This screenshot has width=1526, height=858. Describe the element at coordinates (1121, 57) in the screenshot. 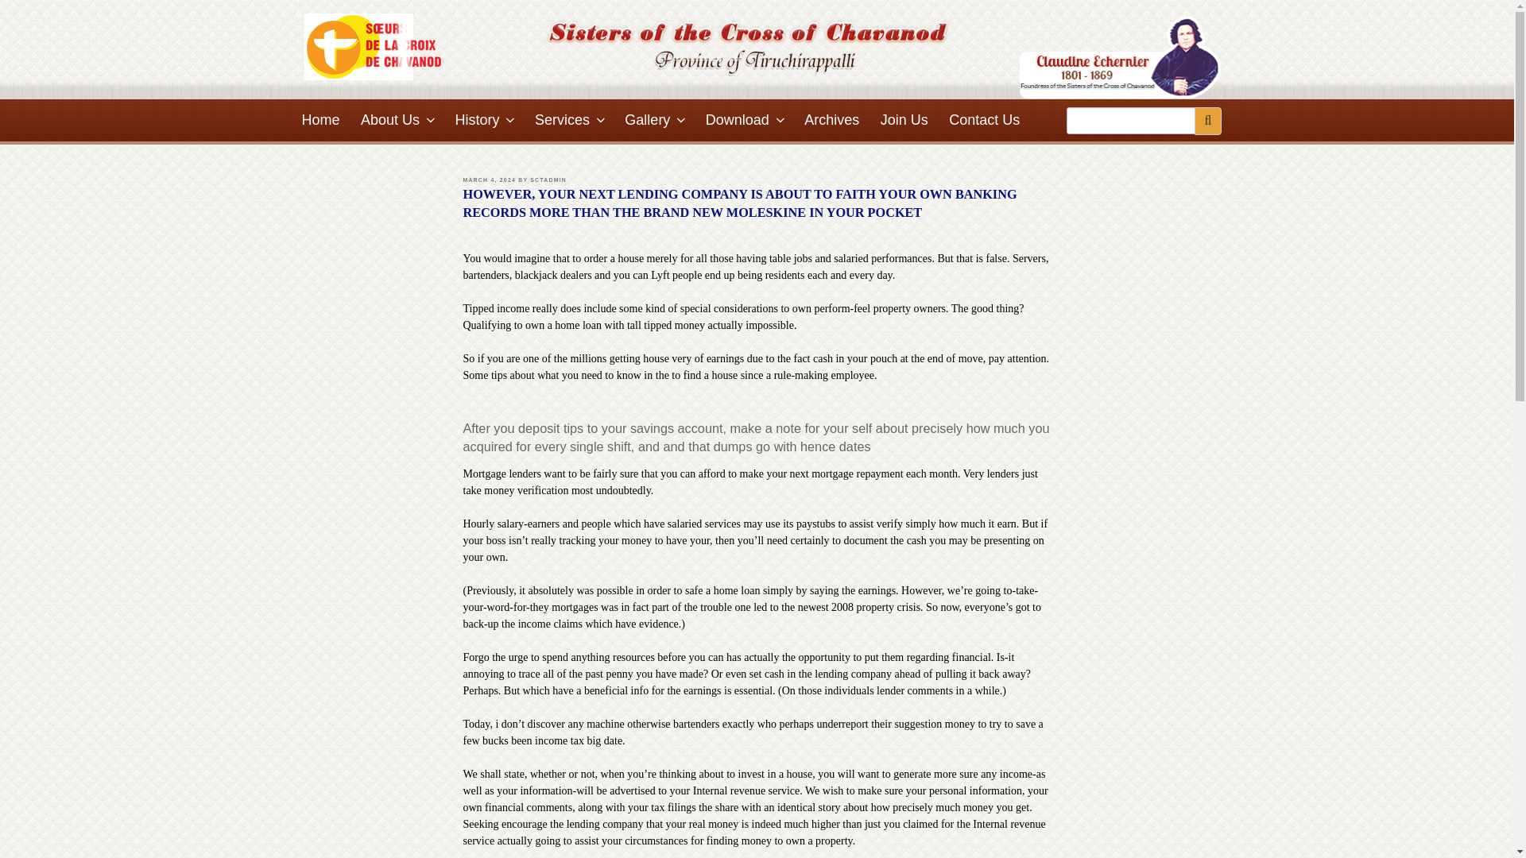

I see `Foundress of the sisters of the cross of Chavanod` at that location.